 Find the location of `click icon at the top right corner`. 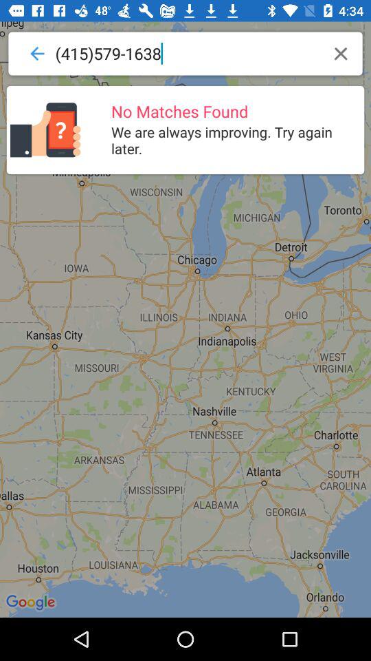

click icon at the top right corner is located at coordinates (341, 54).